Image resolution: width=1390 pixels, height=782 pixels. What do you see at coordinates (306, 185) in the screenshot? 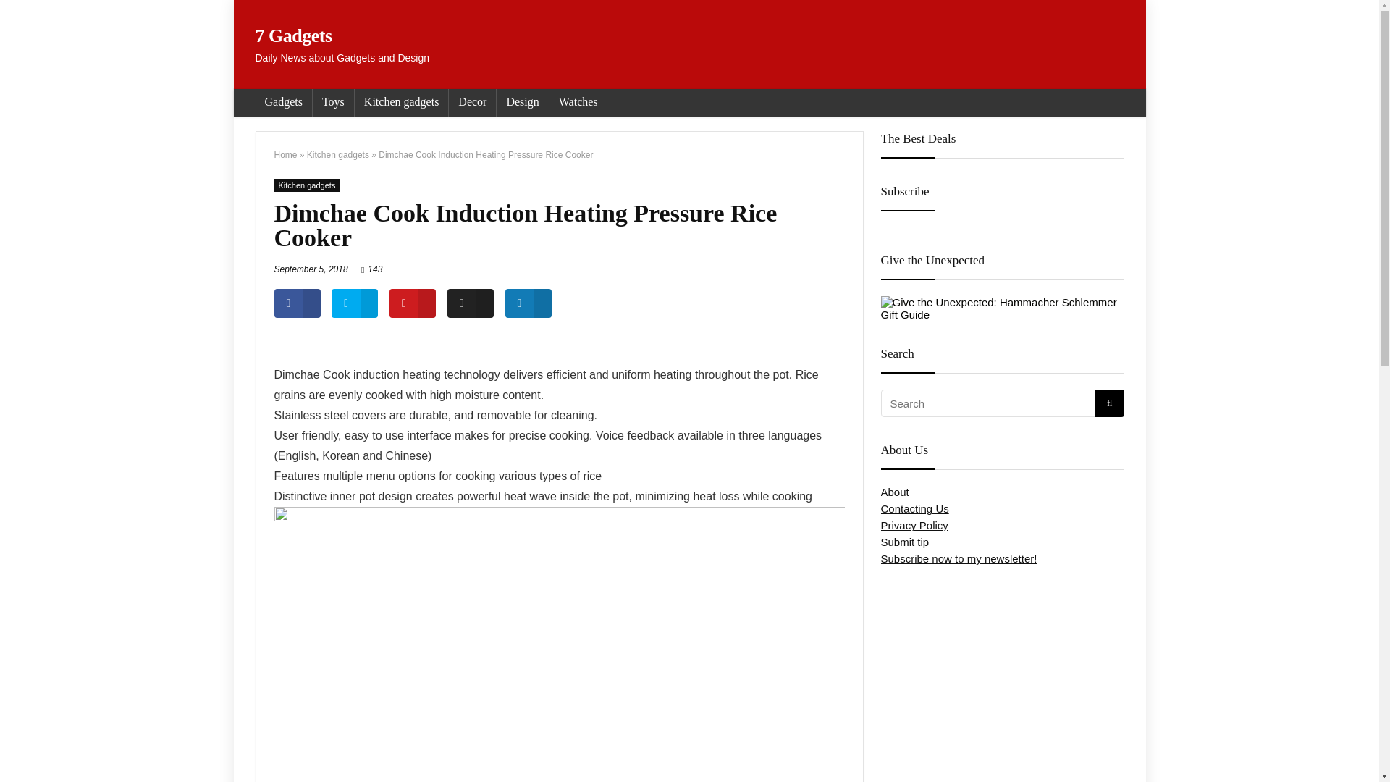
I see `Kitchen gadgets` at bounding box center [306, 185].